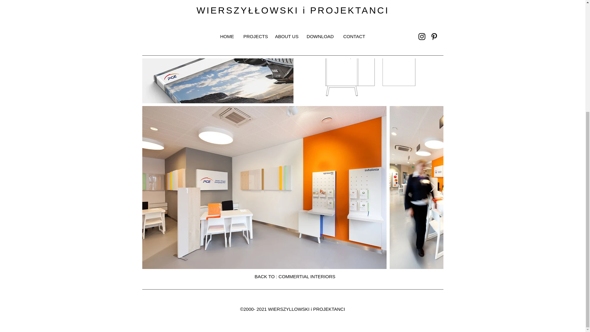 The height and width of the screenshot is (332, 590). Describe the element at coordinates (294, 276) in the screenshot. I see `BACK TO : COMMERTIAL INTERIORS` at that location.